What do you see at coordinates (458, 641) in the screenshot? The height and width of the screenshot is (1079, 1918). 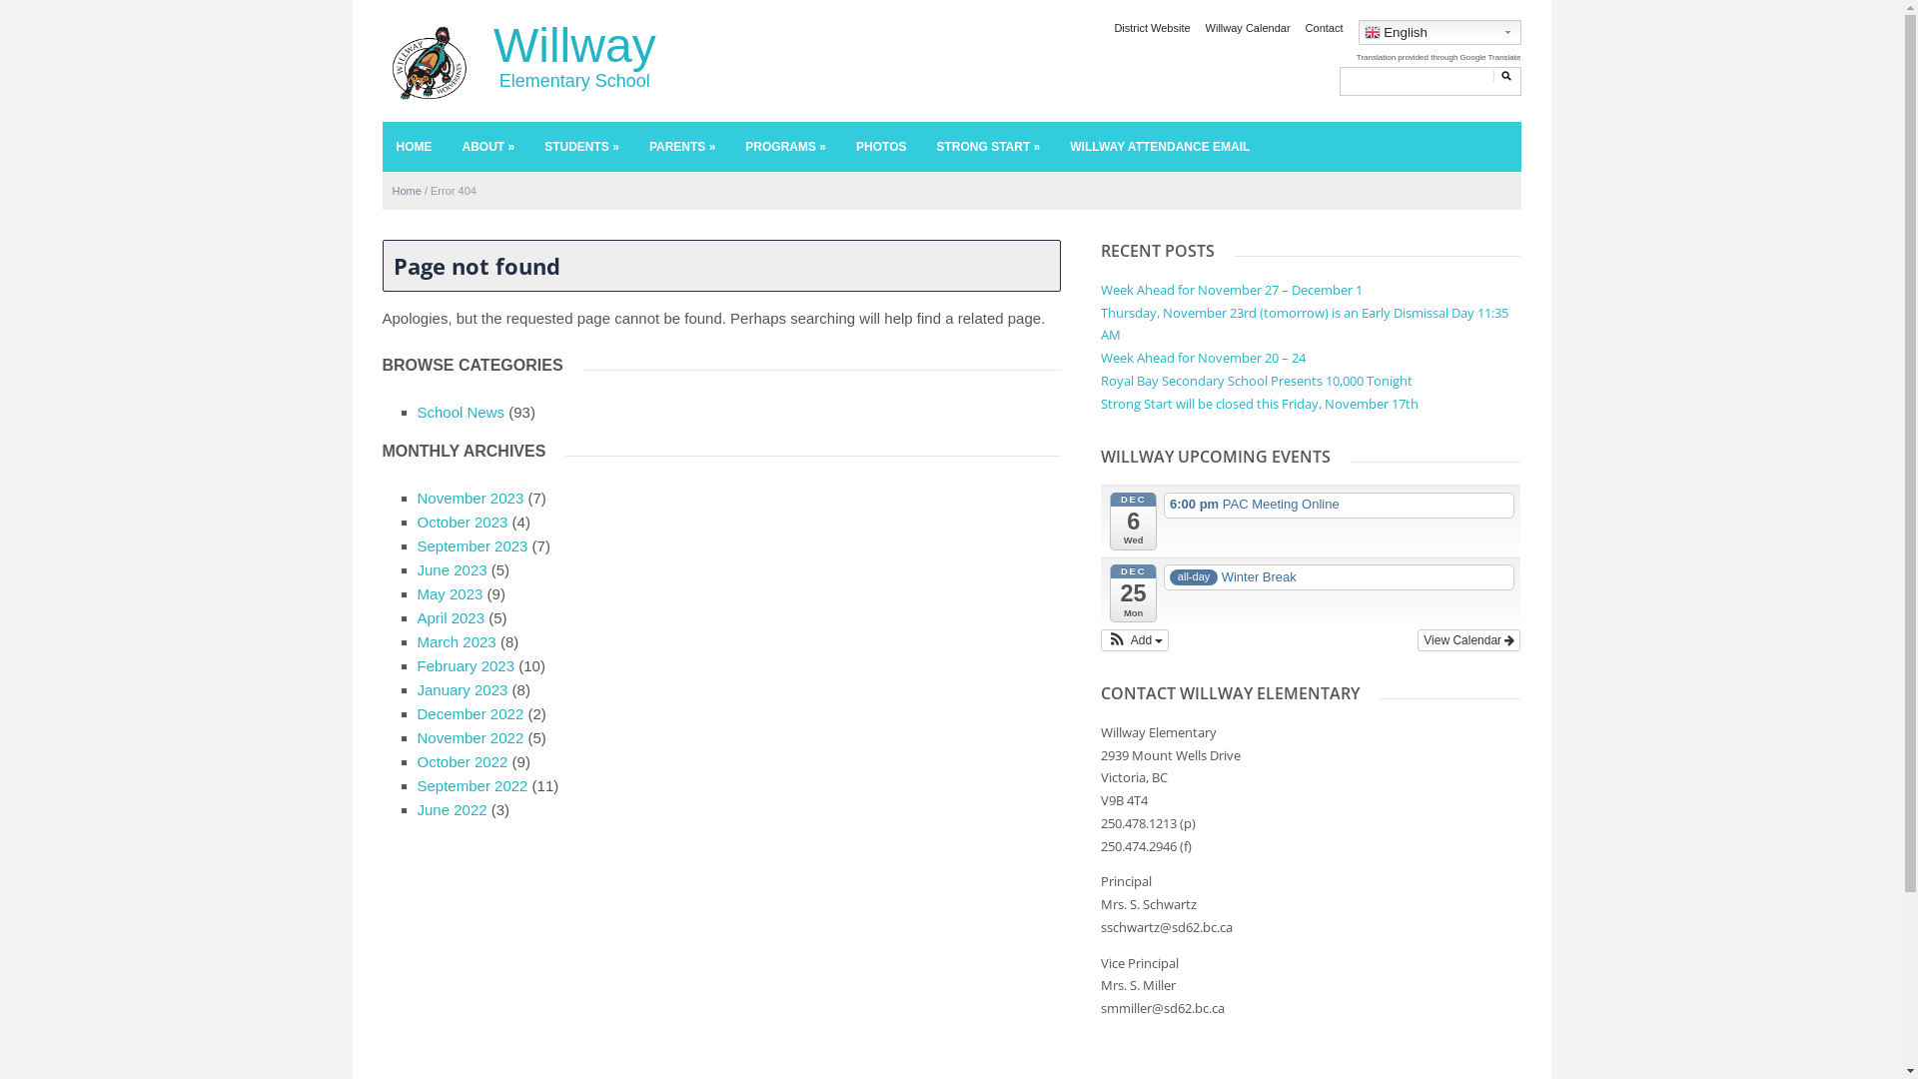 I see `March 2023` at bounding box center [458, 641].